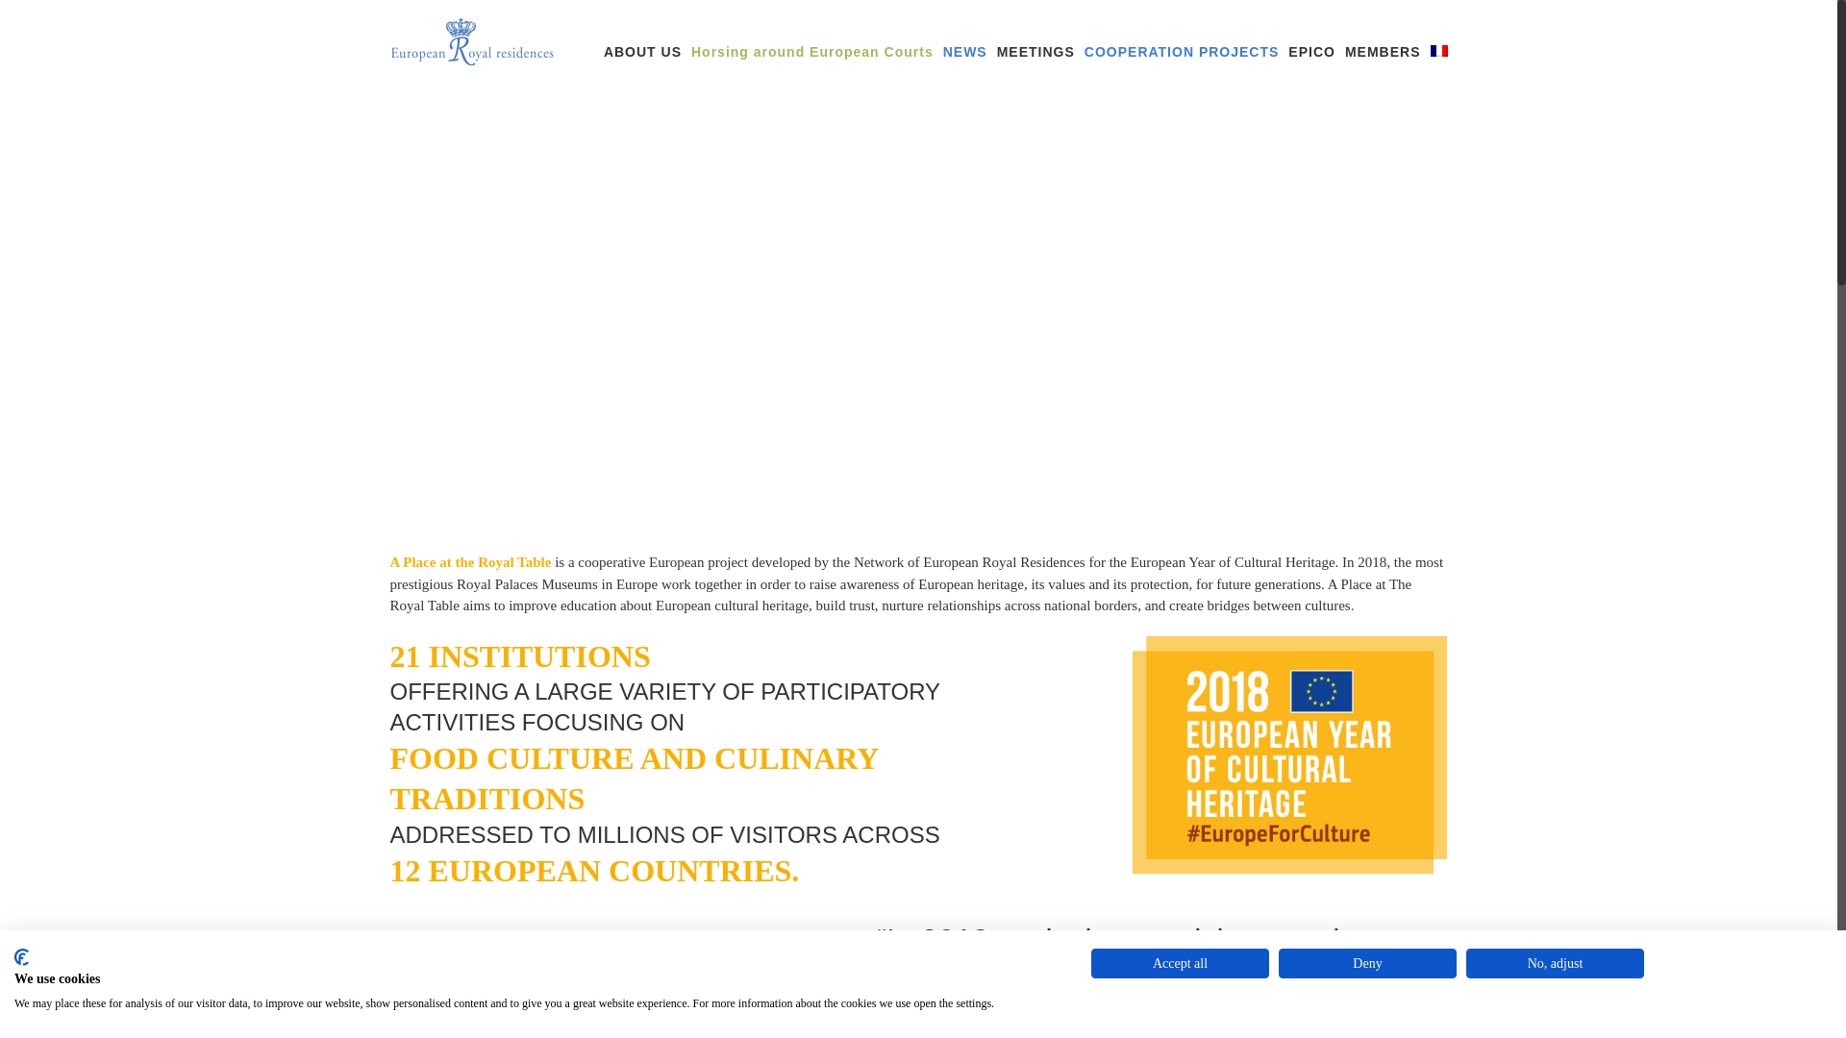 Image resolution: width=1846 pixels, height=1038 pixels. What do you see at coordinates (1383, 40) in the screenshot?
I see `MEMBERS` at bounding box center [1383, 40].